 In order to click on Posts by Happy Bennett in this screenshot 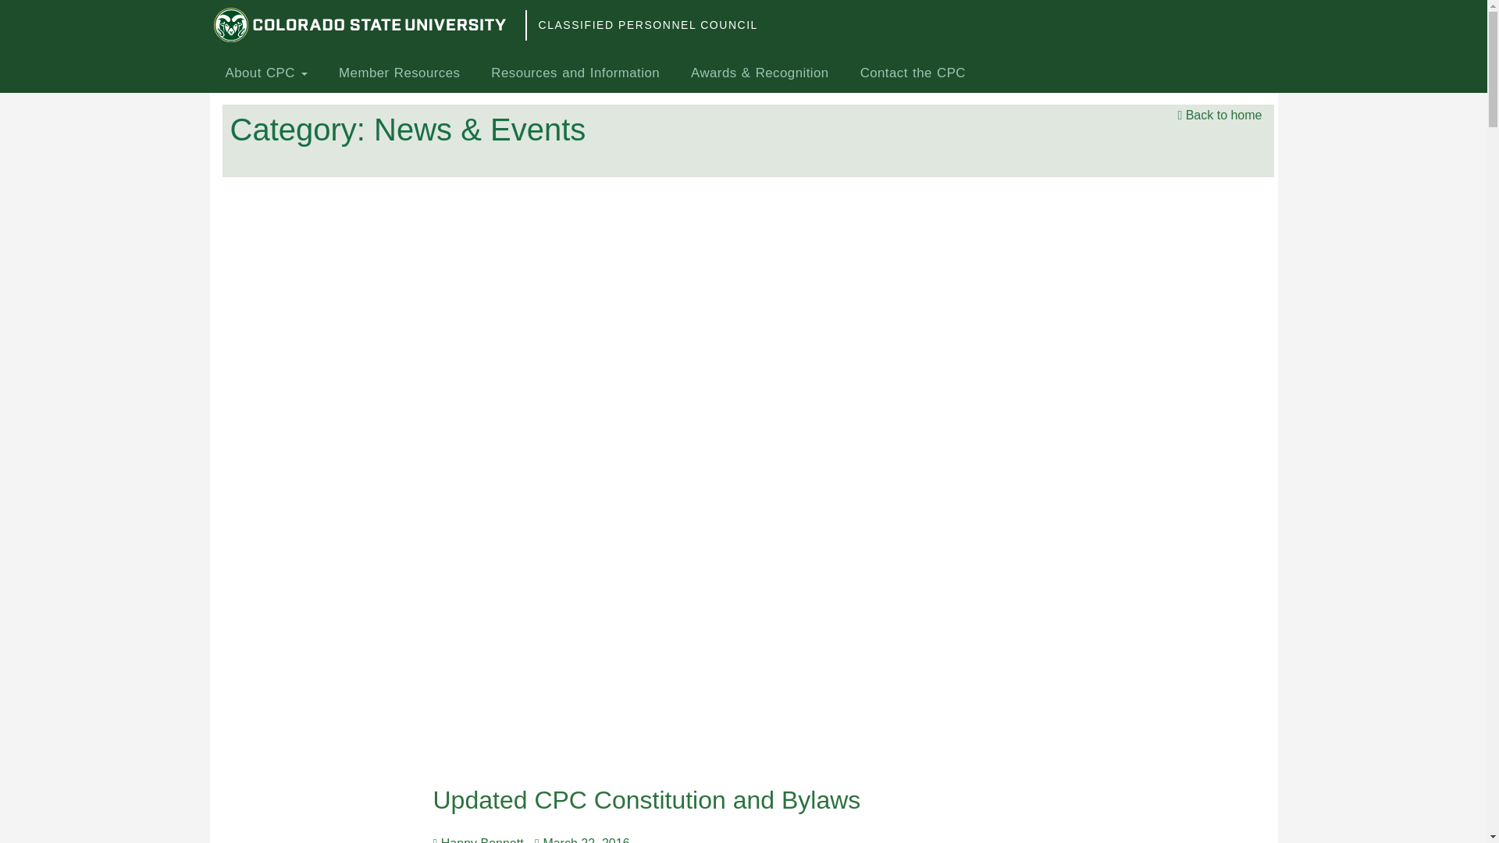, I will do `click(481, 840)`.